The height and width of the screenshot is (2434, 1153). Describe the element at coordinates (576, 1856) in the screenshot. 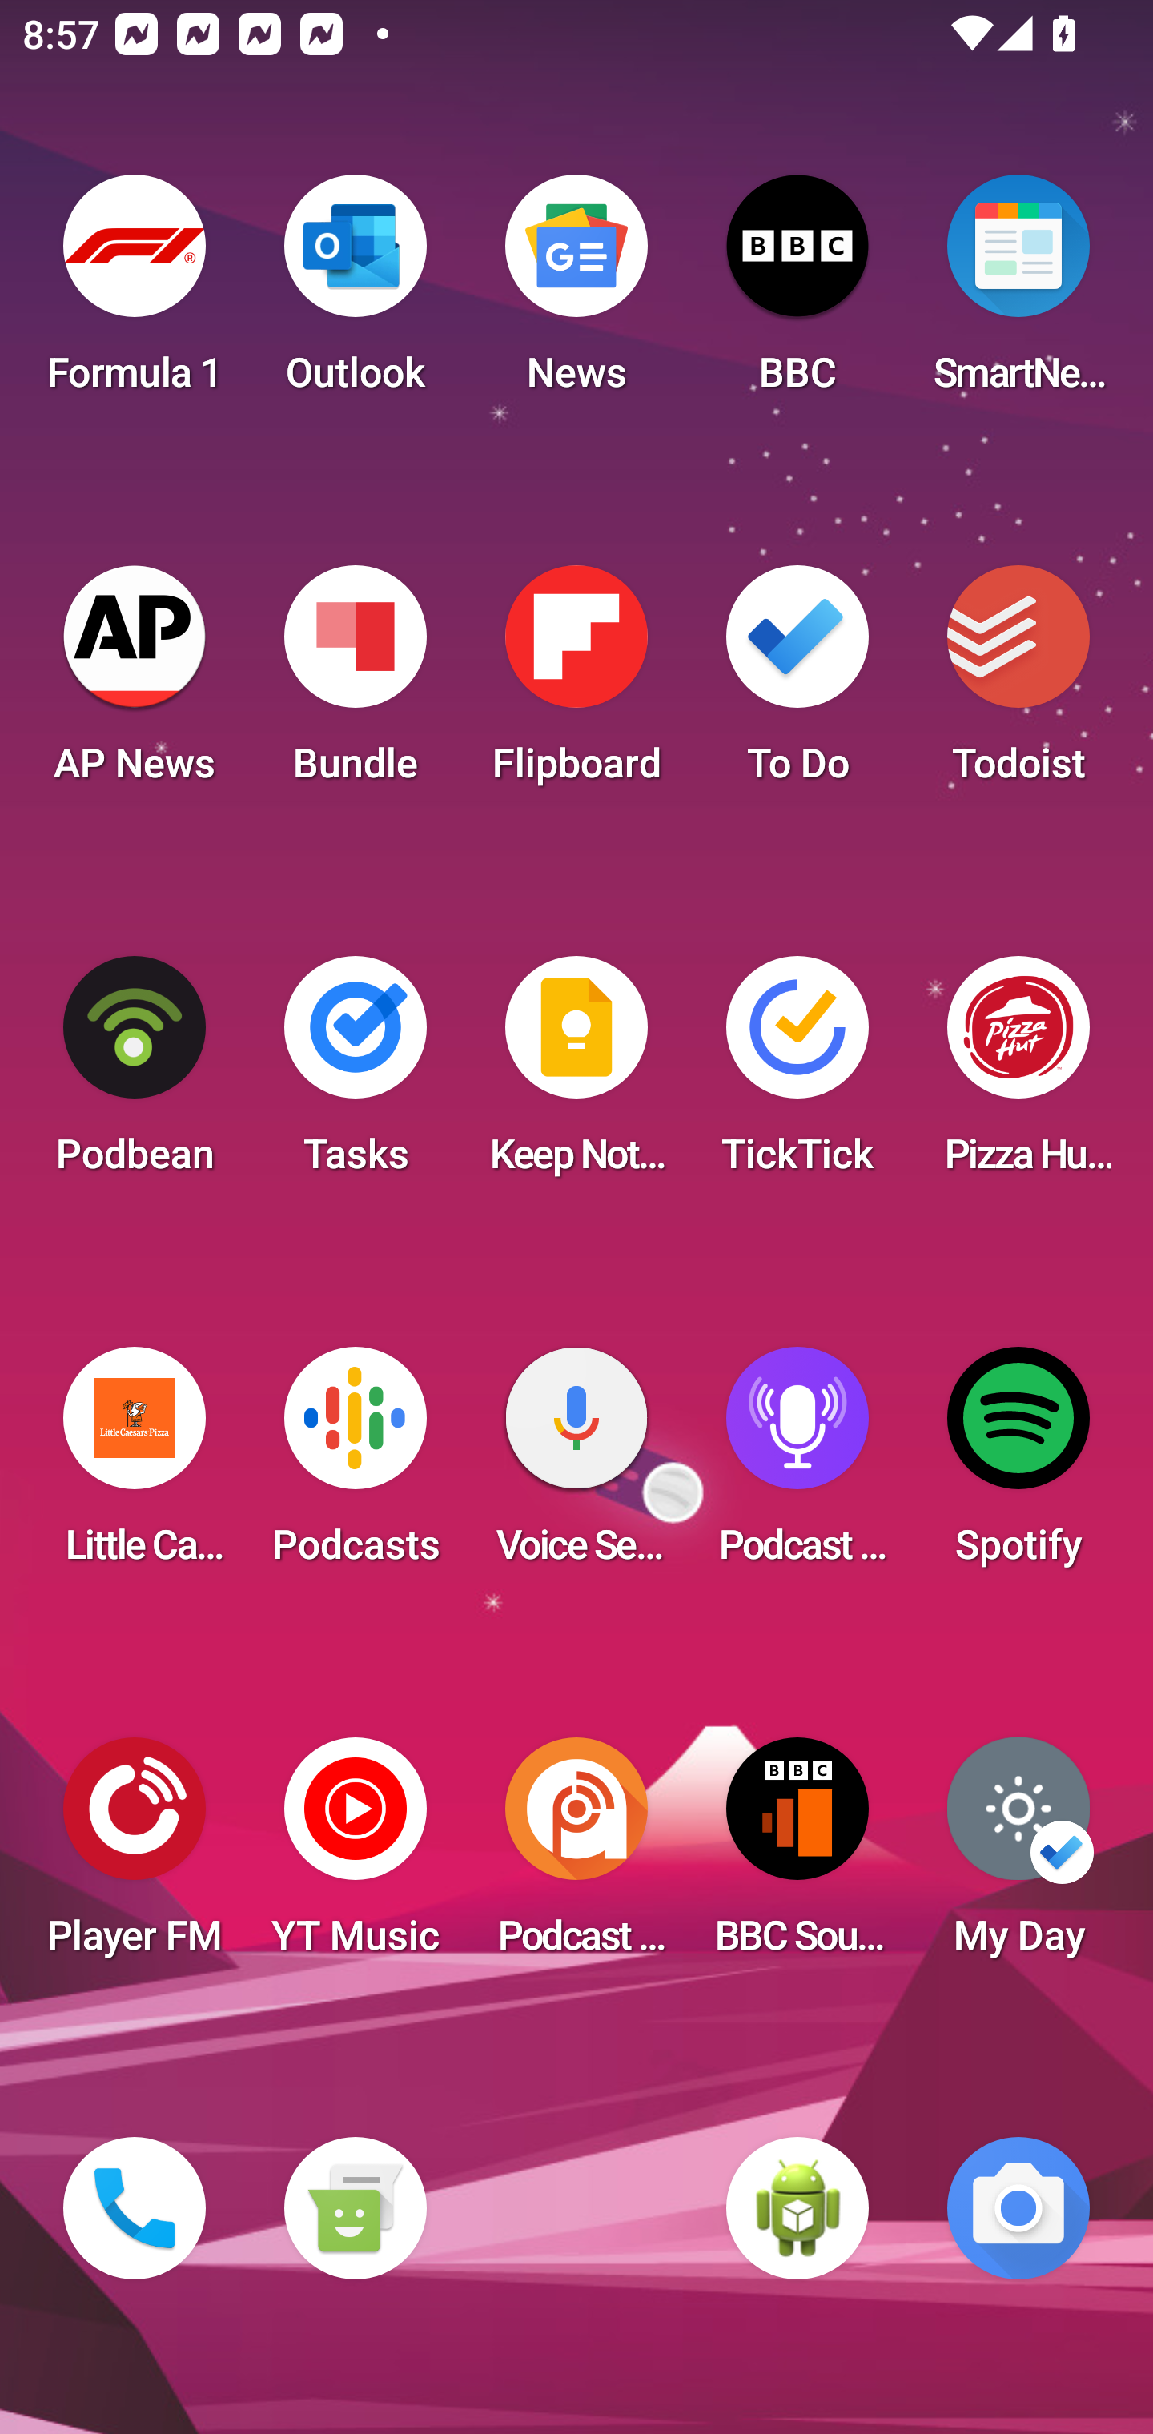

I see `Podcast Addict` at that location.